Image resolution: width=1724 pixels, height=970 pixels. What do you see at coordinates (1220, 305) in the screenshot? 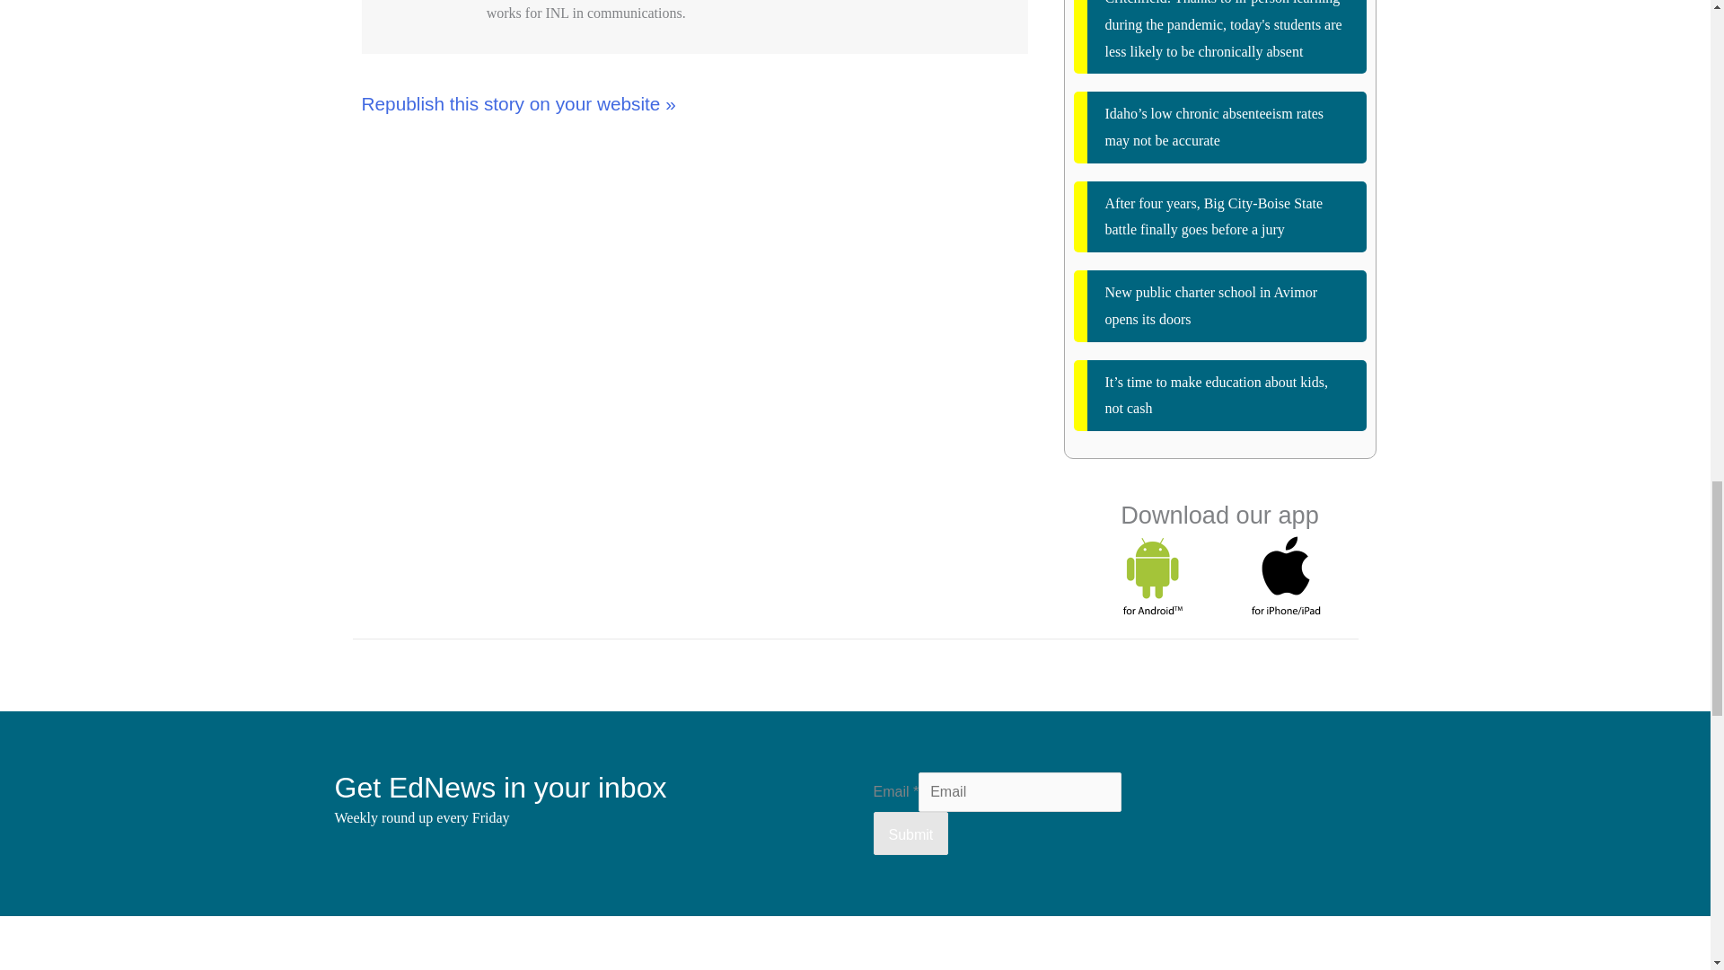
I see `New public charter school in Avimor opens its doors` at bounding box center [1220, 305].